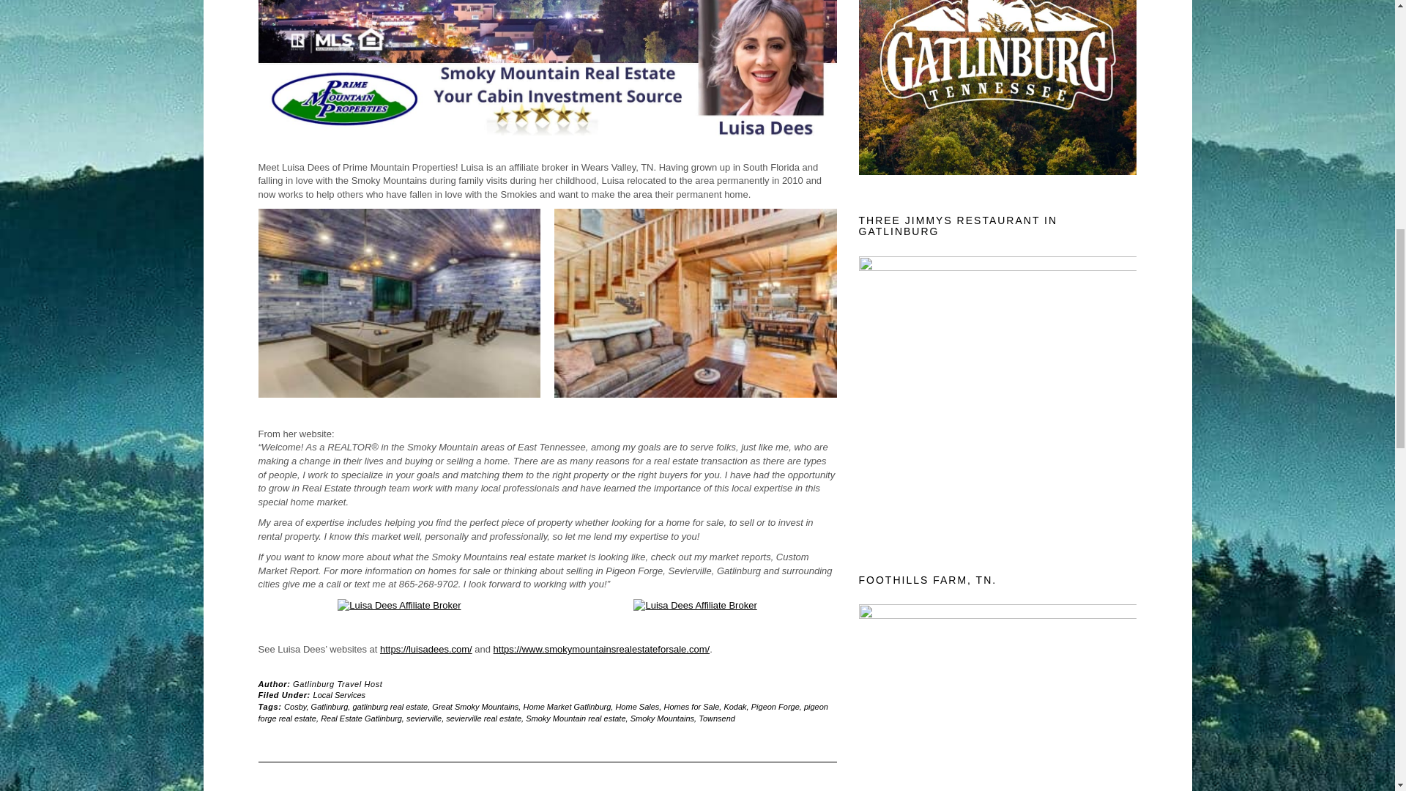  What do you see at coordinates (662, 718) in the screenshot?
I see `Smoky Mountains` at bounding box center [662, 718].